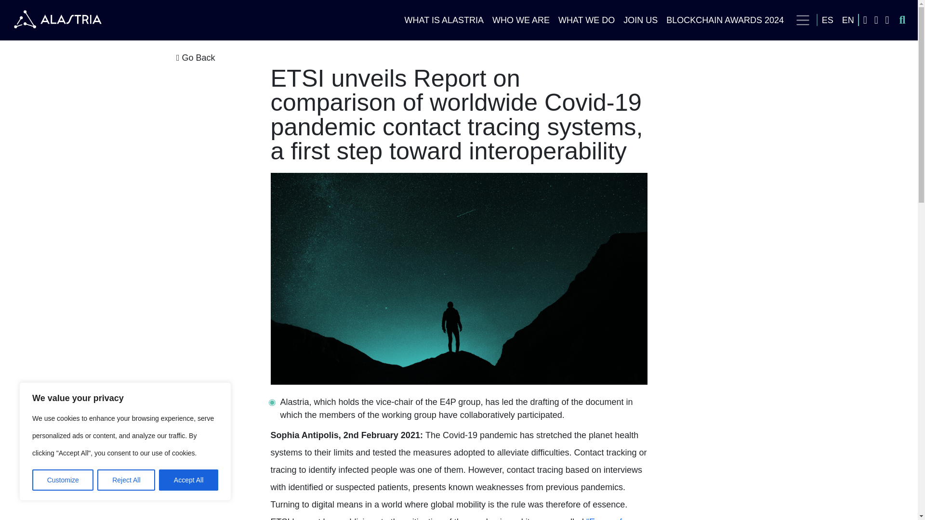 Image resolution: width=925 pixels, height=520 pixels. Describe the element at coordinates (63, 480) in the screenshot. I see `Customize` at that location.